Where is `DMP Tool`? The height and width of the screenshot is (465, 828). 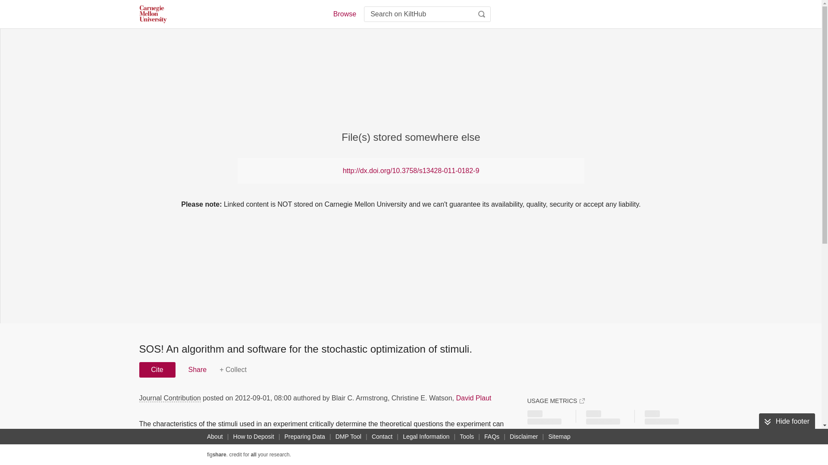
DMP Tool is located at coordinates (348, 437).